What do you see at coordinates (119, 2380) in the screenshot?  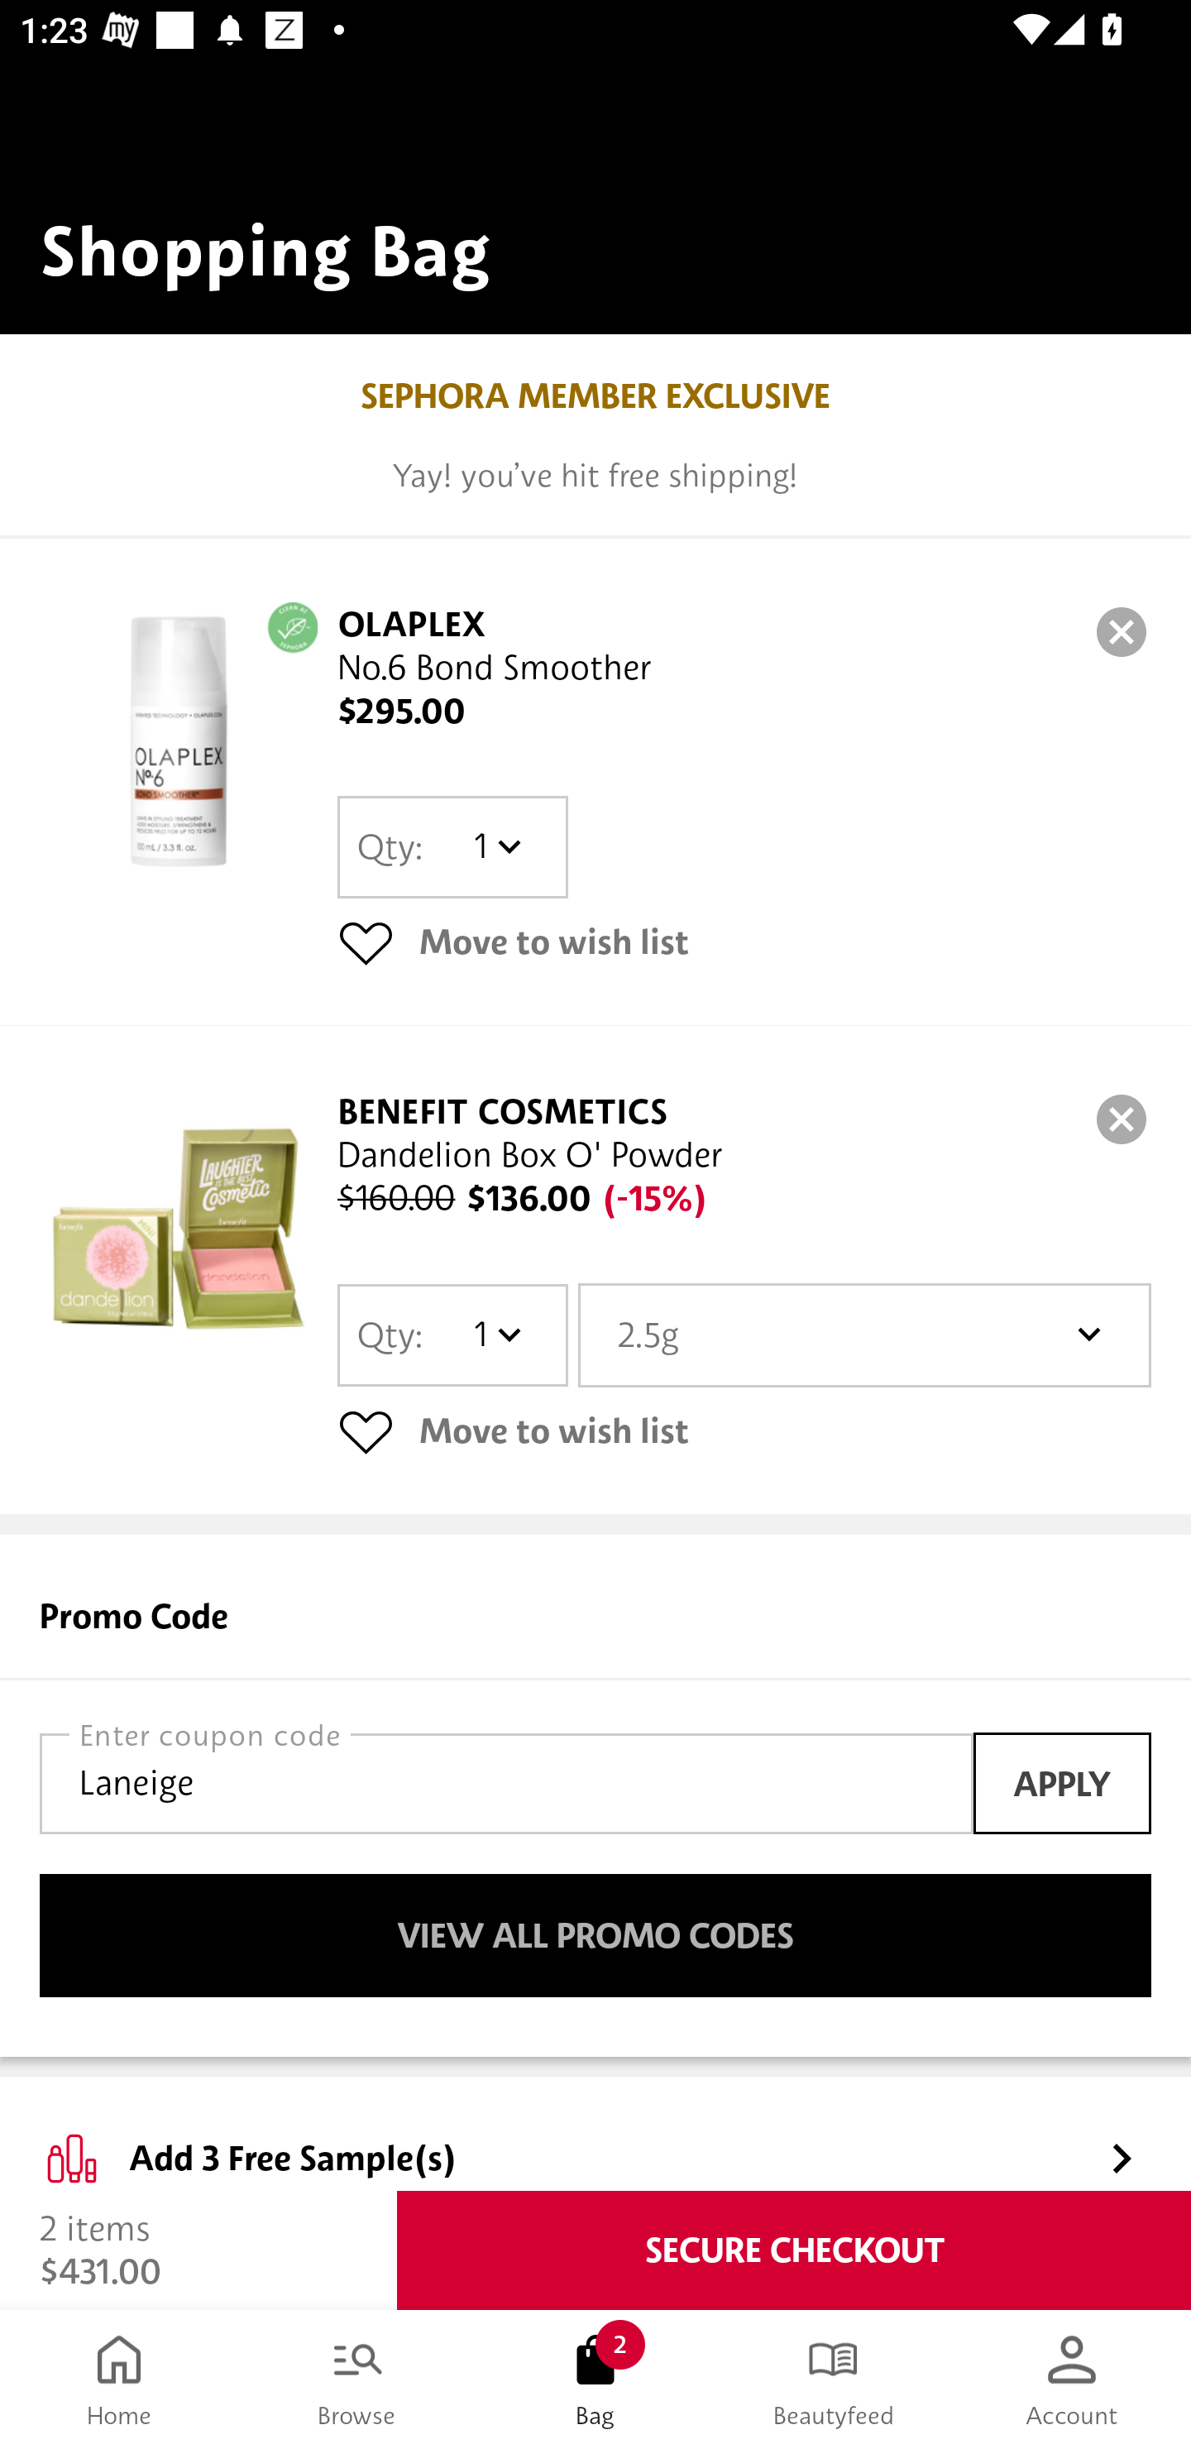 I see `Home` at bounding box center [119, 2380].